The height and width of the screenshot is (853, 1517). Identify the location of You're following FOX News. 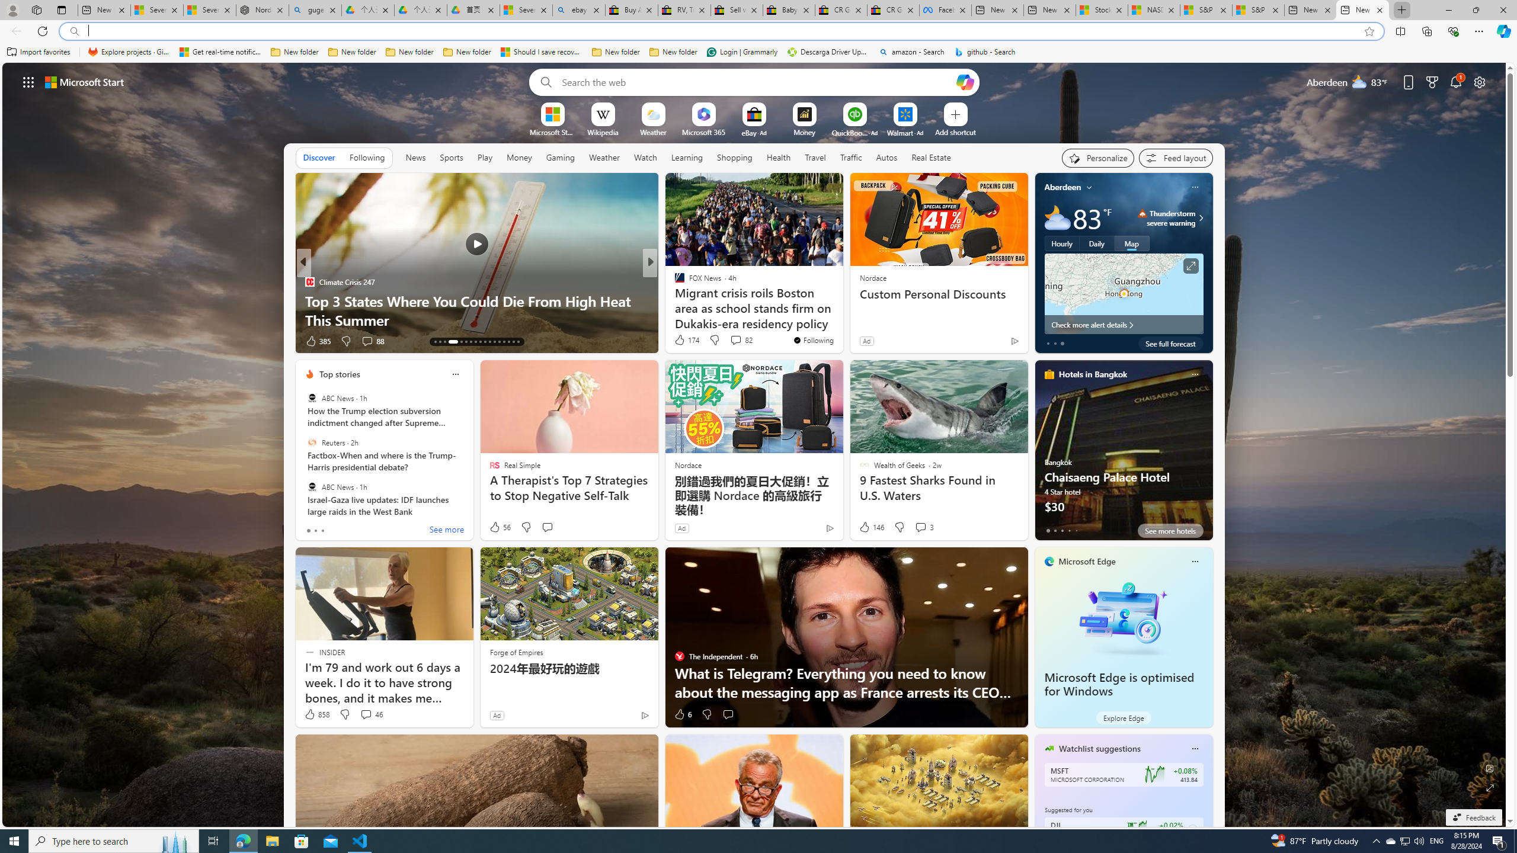
(813, 340).